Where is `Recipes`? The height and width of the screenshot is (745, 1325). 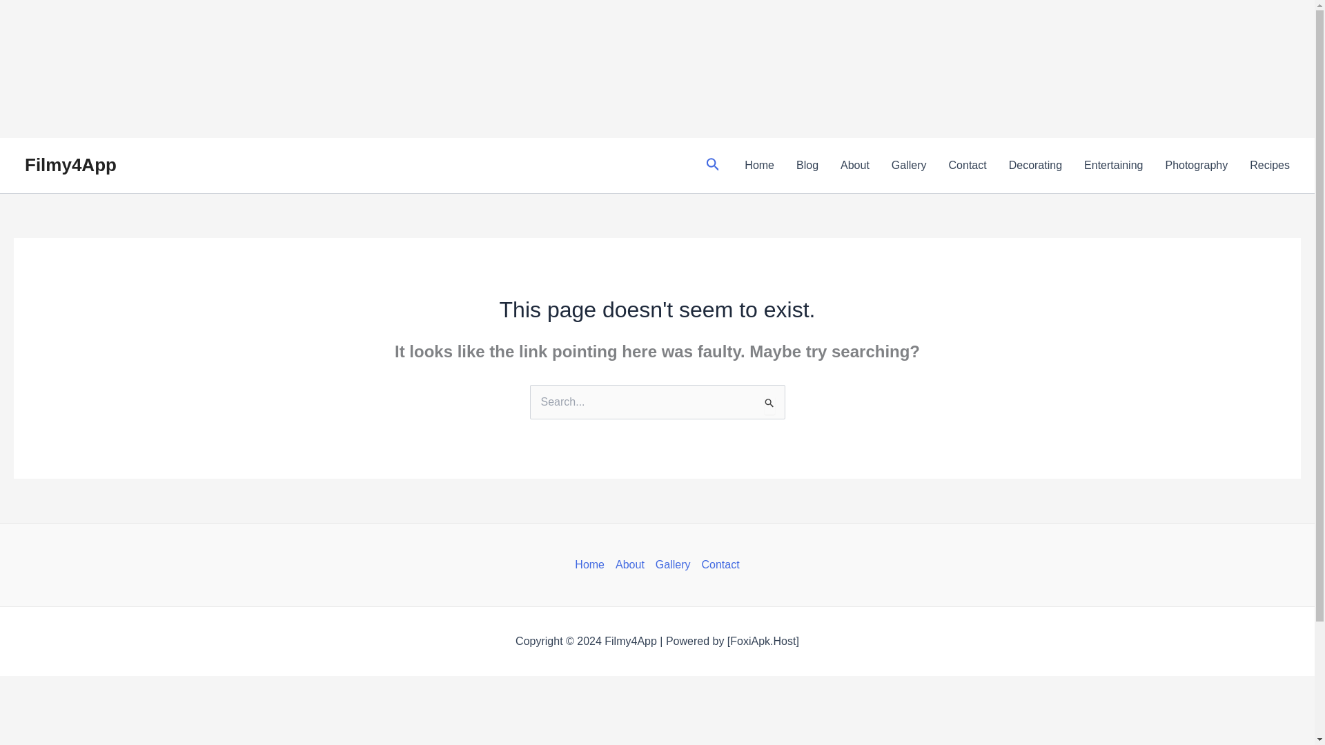 Recipes is located at coordinates (1270, 165).